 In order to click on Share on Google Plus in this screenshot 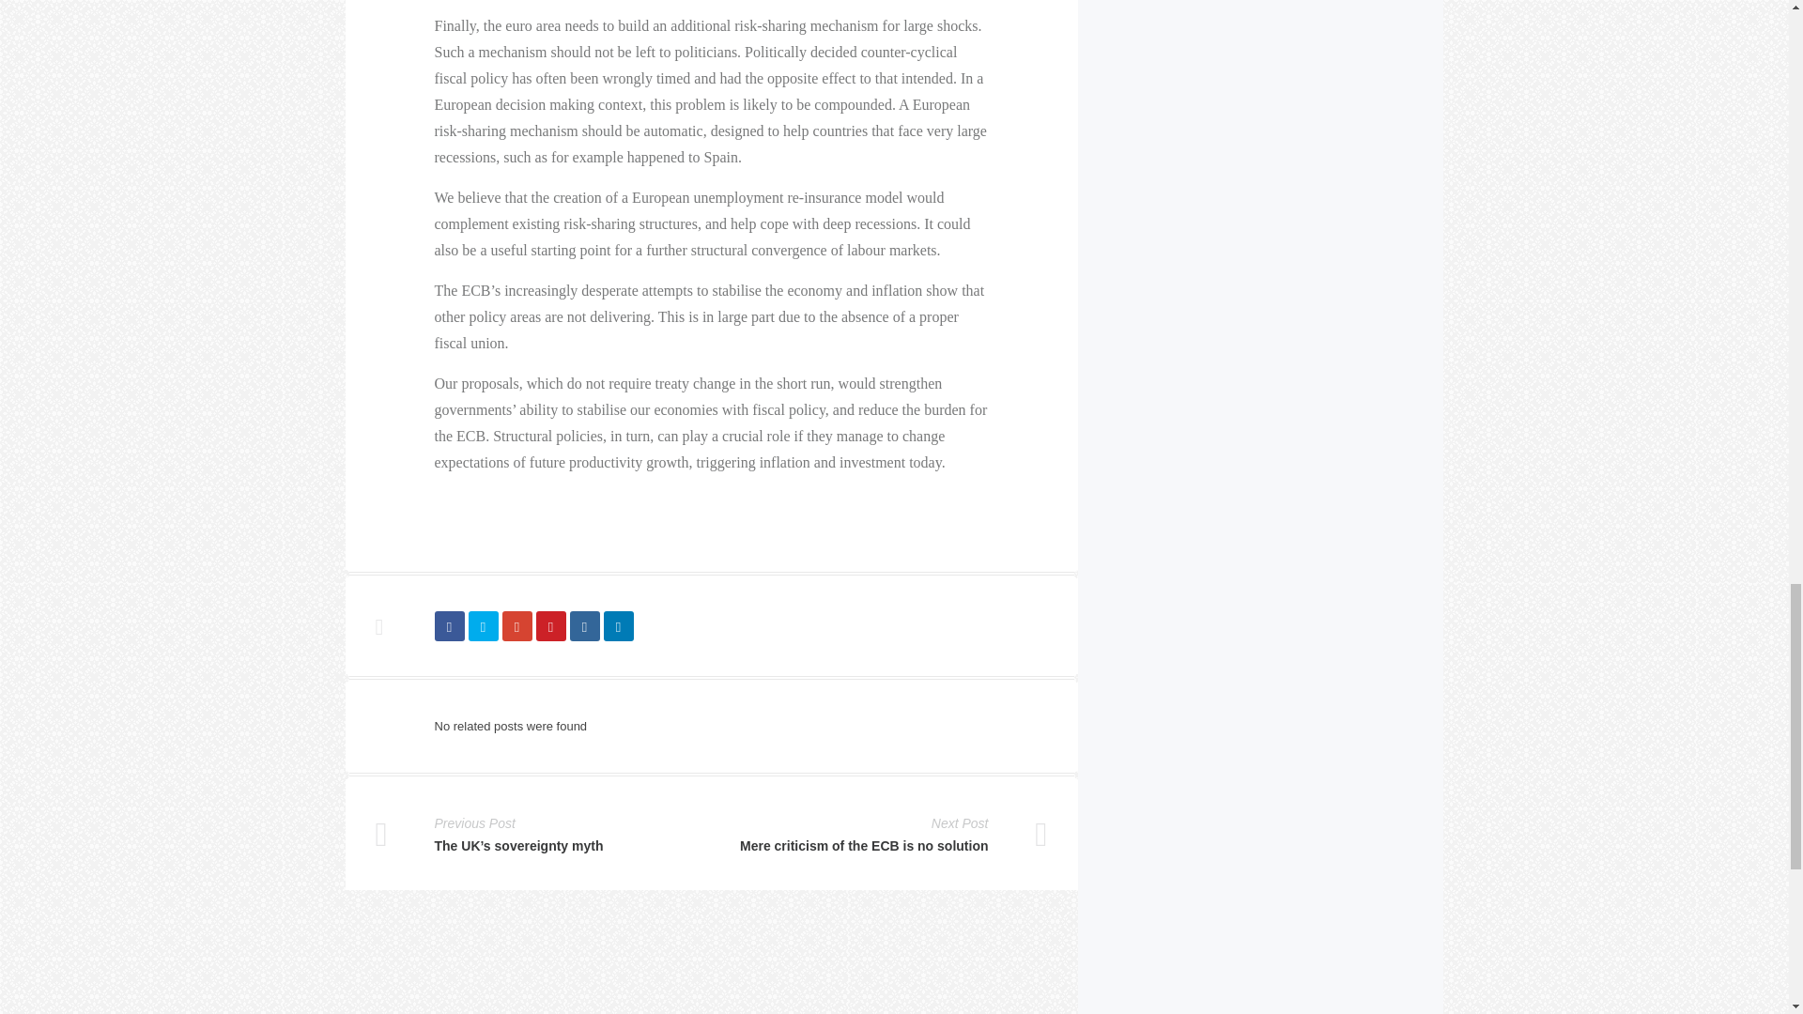, I will do `click(516, 625)`.